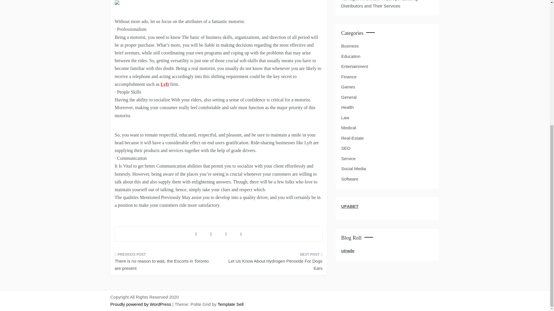 The image size is (554, 311). Describe the element at coordinates (352, 138) in the screenshot. I see `Real-Estate` at that location.